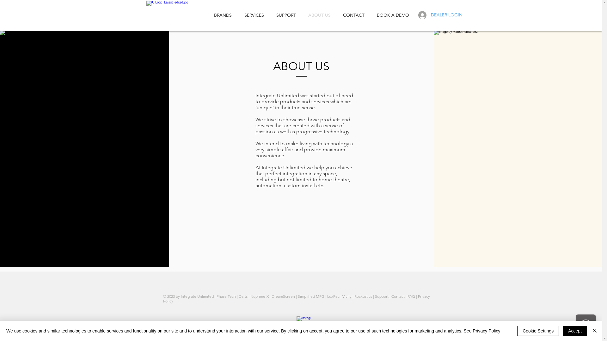 This screenshot has height=341, width=607. I want to click on Contact, so click(398, 296).